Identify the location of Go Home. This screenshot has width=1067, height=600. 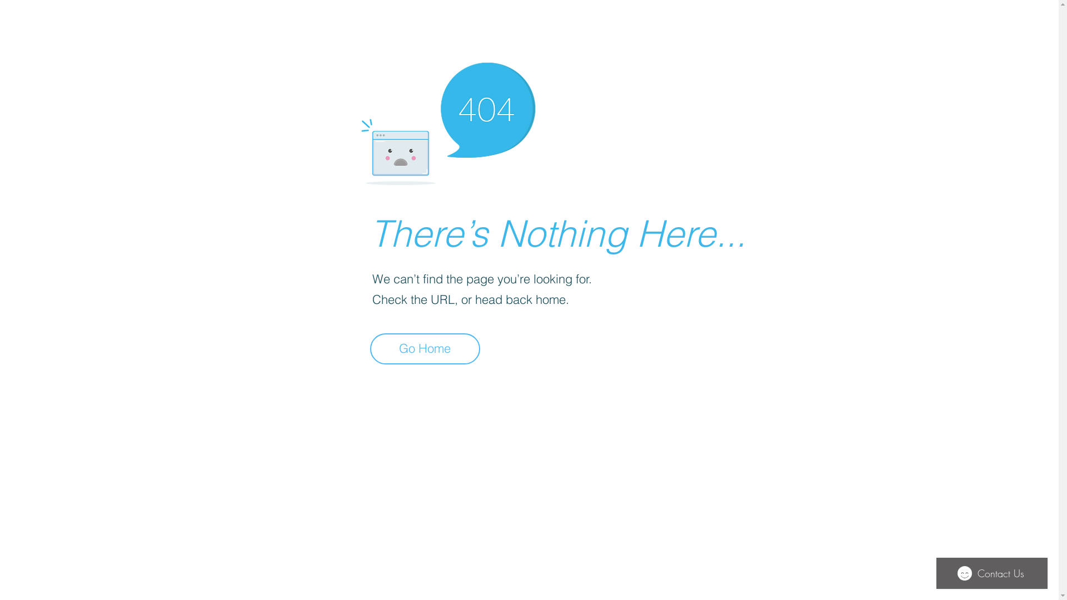
(425, 349).